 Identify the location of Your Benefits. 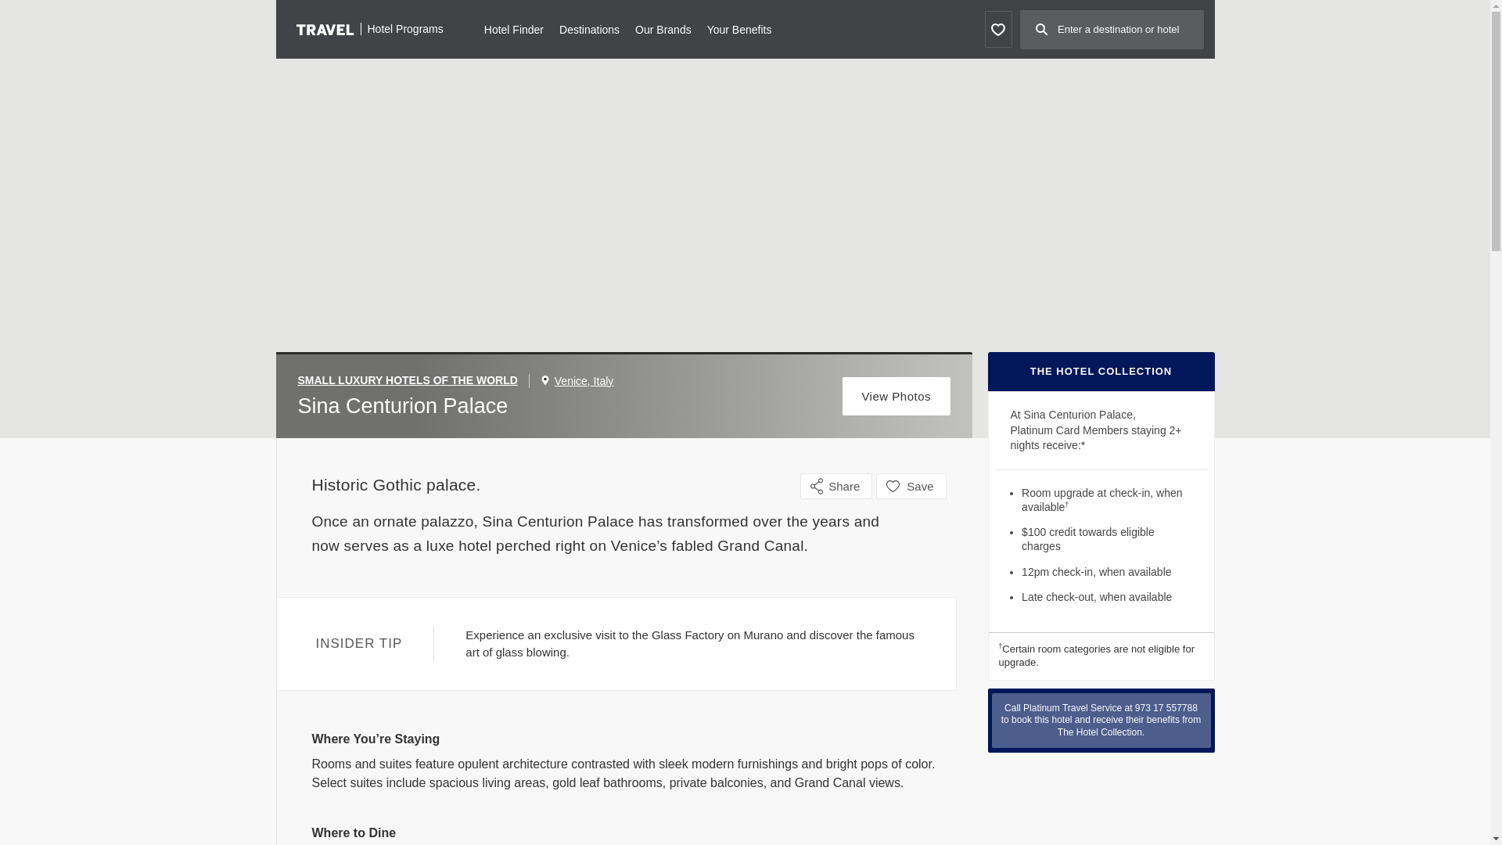
(739, 28).